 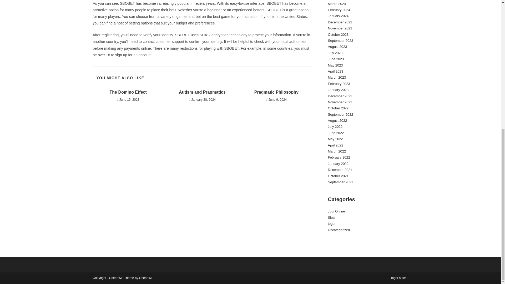 What do you see at coordinates (340, 22) in the screenshot?
I see `December 2023` at bounding box center [340, 22].